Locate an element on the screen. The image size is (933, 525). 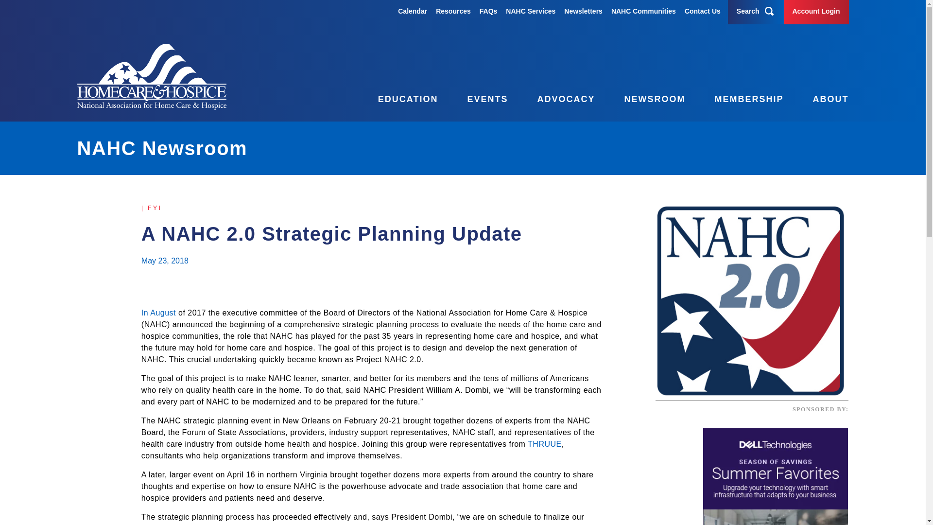
Resources is located at coordinates (453, 11).